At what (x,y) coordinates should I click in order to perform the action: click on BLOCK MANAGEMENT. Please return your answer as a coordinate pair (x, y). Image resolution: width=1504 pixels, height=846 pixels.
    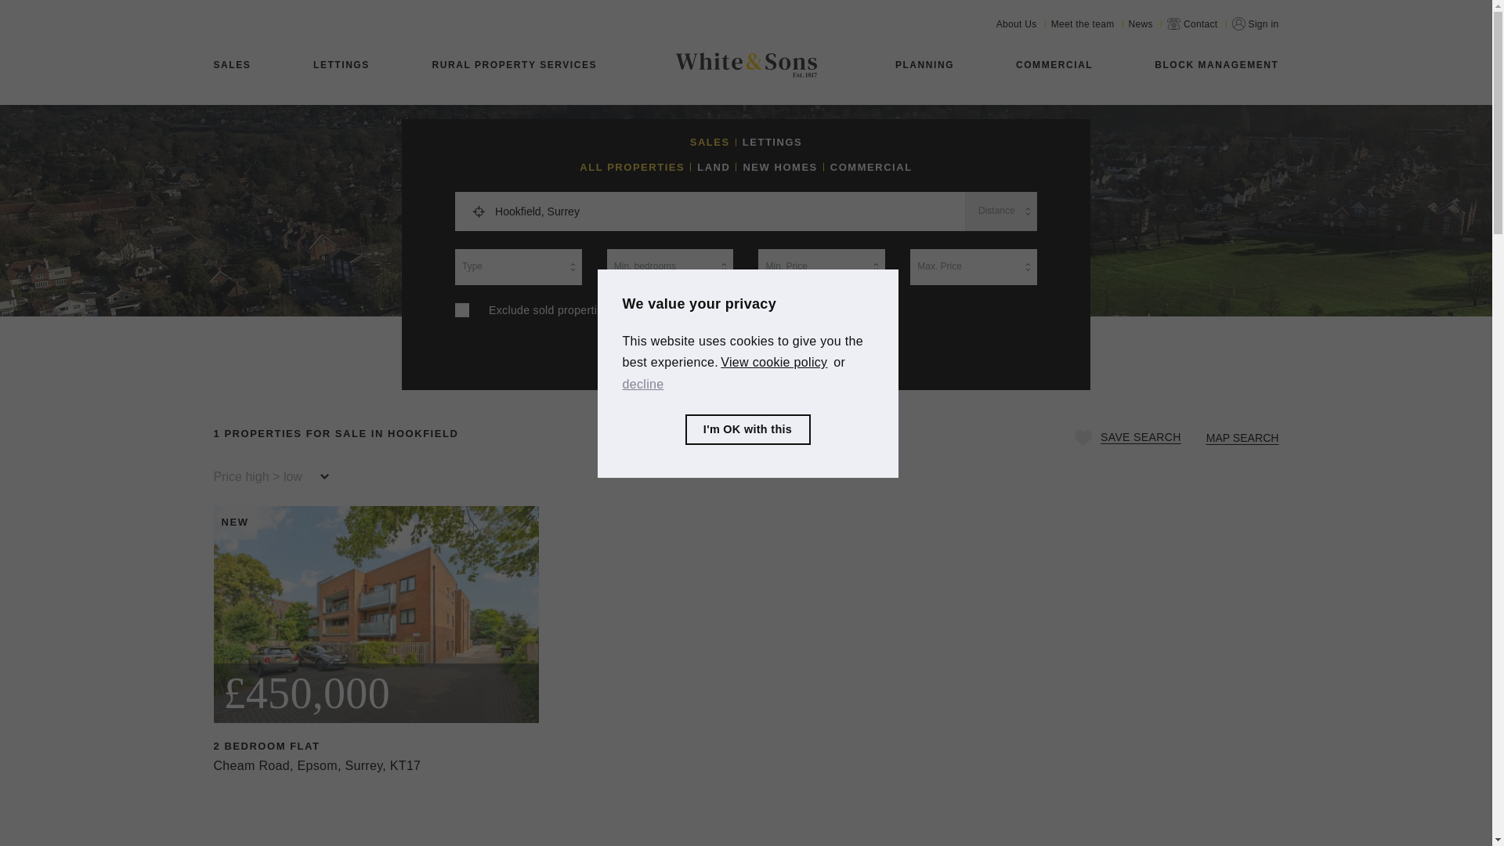
    Looking at the image, I should click on (1217, 65).